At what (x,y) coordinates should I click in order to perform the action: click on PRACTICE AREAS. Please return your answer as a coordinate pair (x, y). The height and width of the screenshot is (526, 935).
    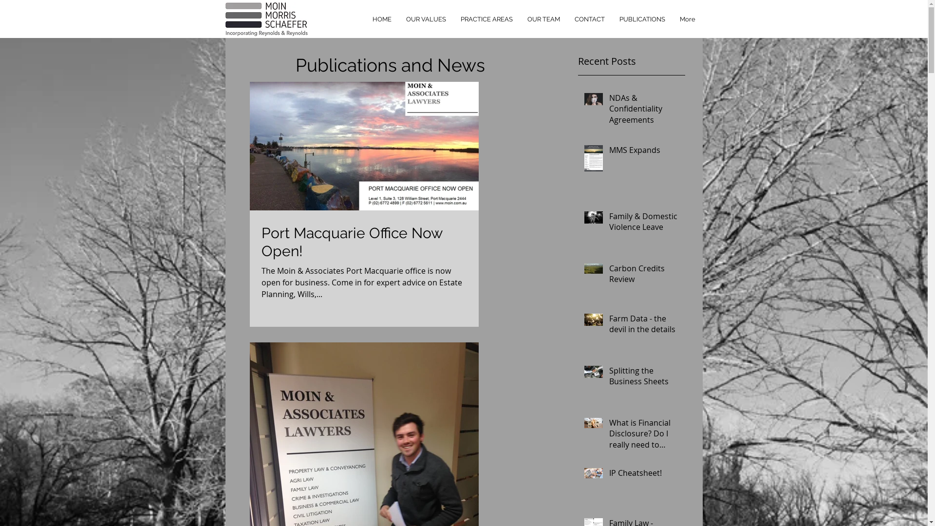
    Looking at the image, I should click on (486, 19).